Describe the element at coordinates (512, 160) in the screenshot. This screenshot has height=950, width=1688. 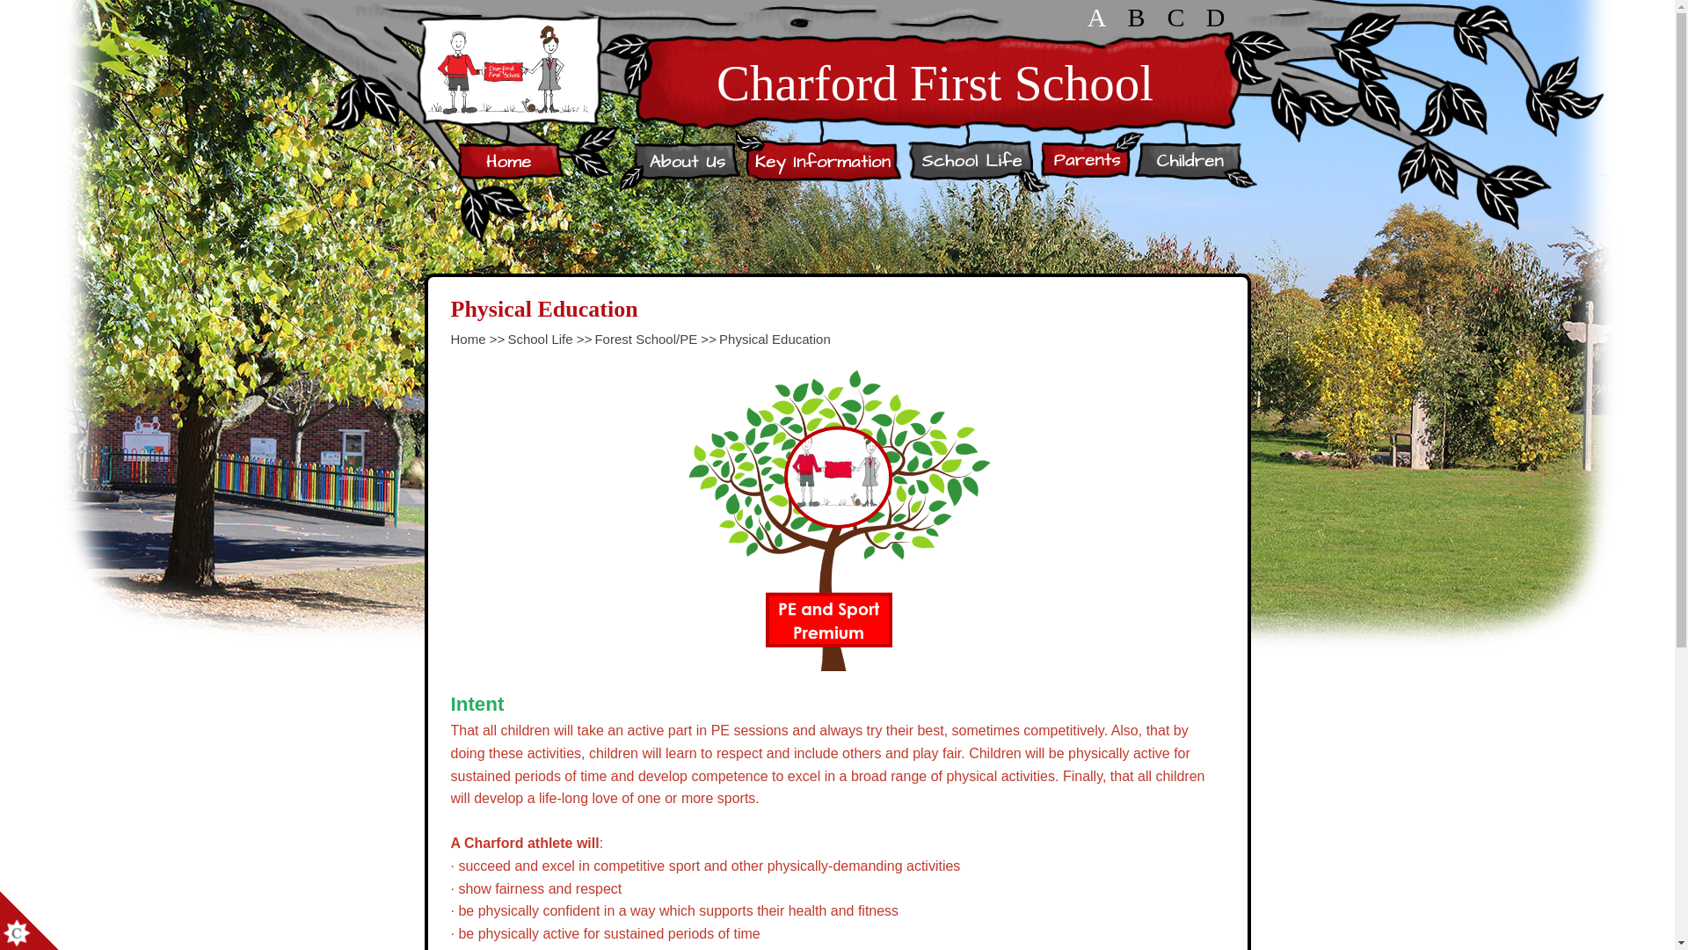
I see `Home` at that location.